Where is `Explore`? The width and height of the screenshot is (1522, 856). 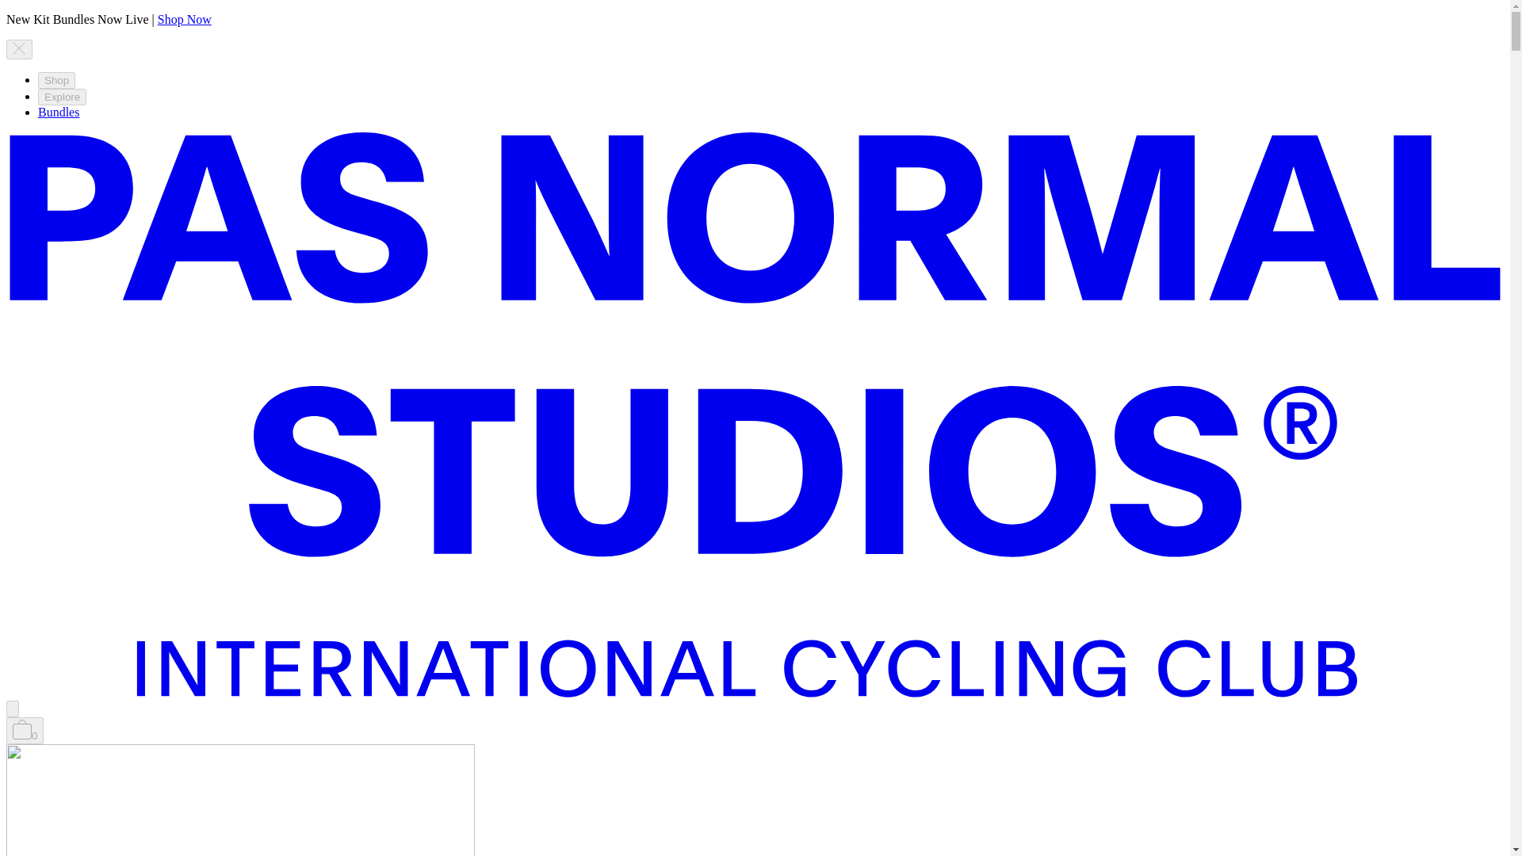 Explore is located at coordinates (62, 97).